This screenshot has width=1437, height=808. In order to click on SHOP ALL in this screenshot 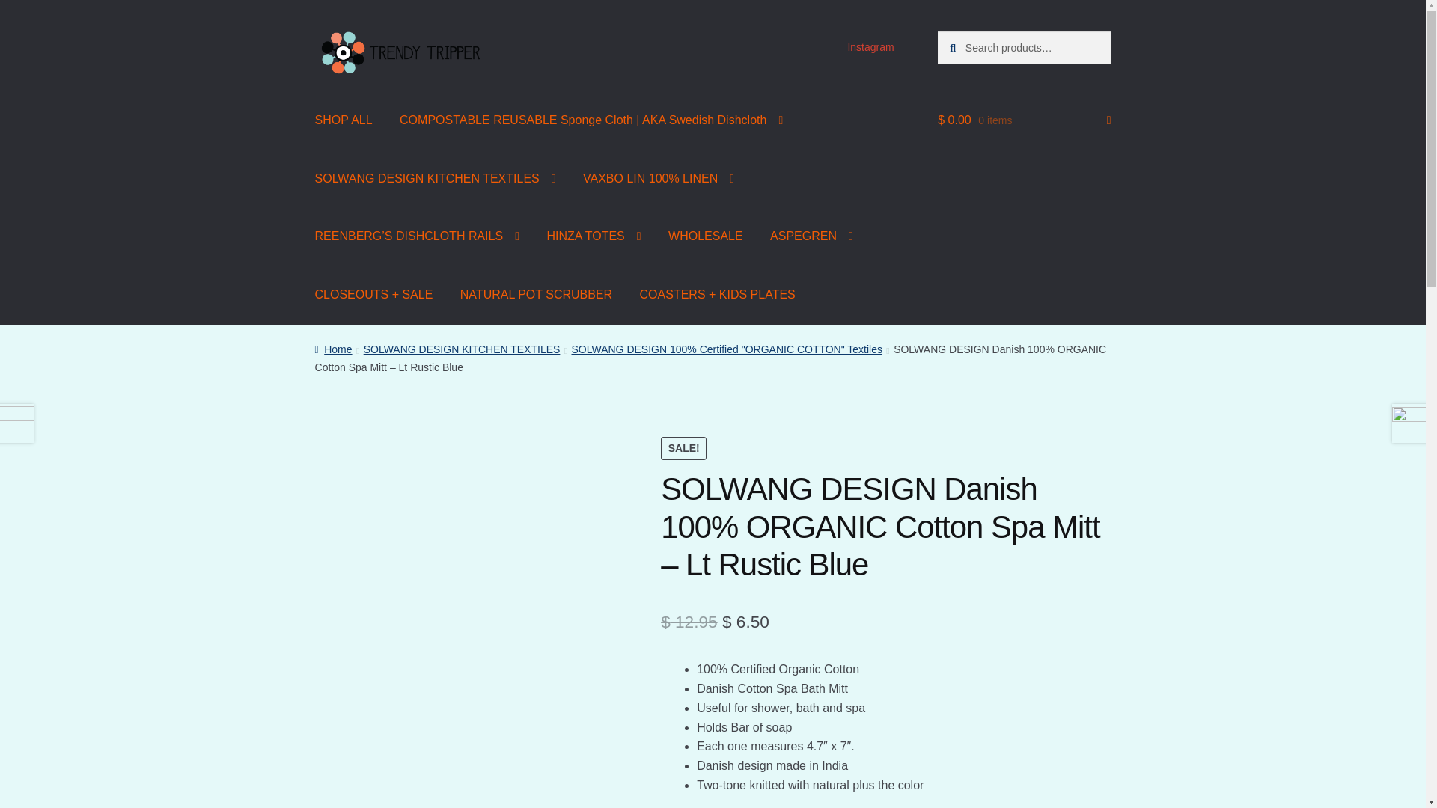, I will do `click(344, 120)`.